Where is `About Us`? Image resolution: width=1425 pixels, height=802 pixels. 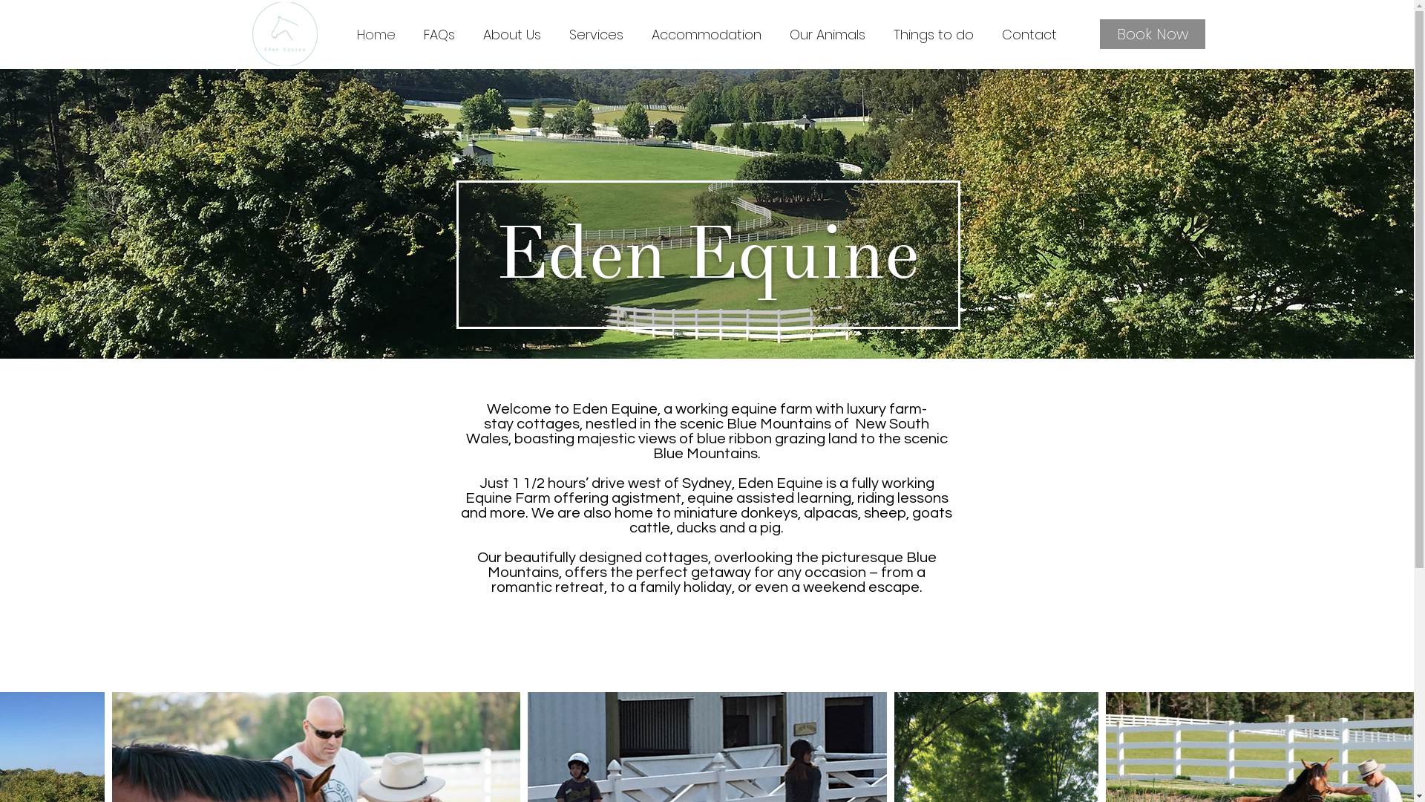 About Us is located at coordinates (512, 35).